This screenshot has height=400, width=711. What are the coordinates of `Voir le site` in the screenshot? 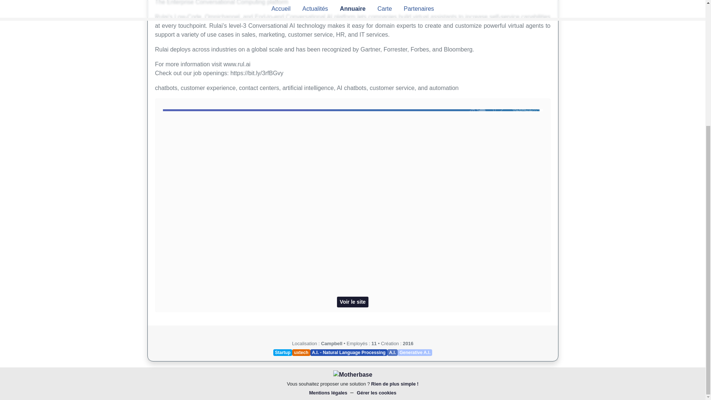 It's located at (353, 302).